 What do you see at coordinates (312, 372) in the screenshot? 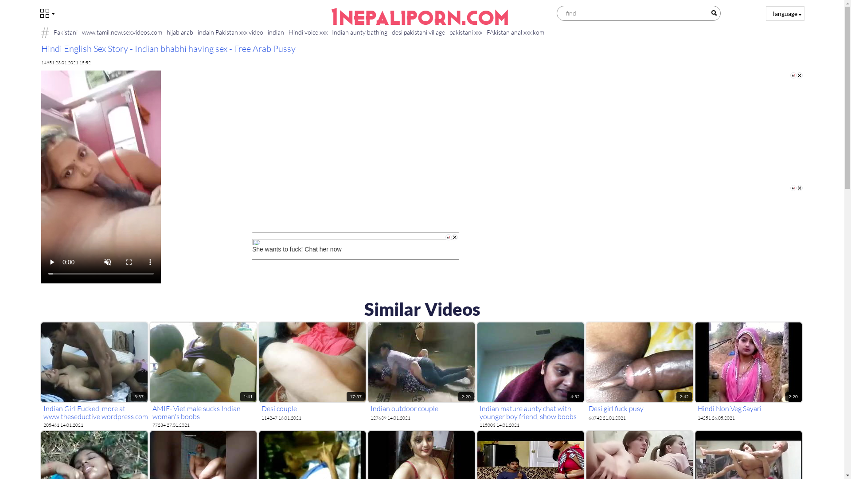
I see `17:37
Desi couple
114247 16.01.2021` at bounding box center [312, 372].